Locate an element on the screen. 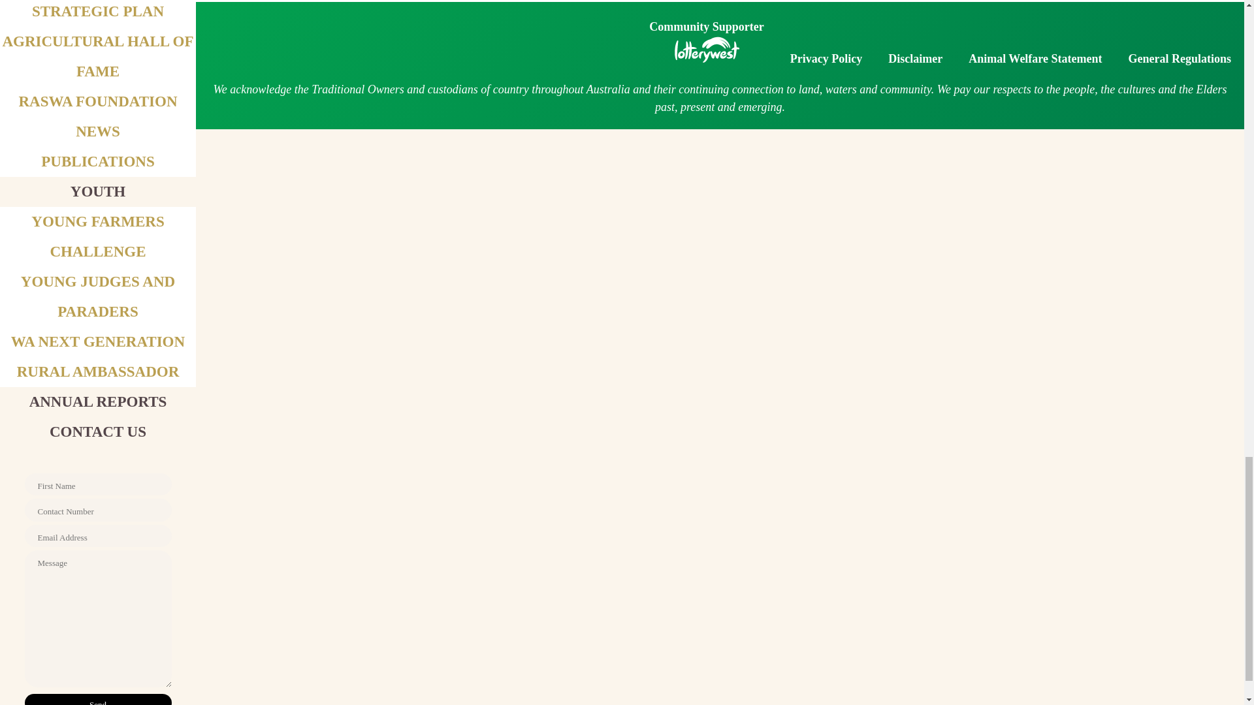 The height and width of the screenshot is (705, 1254). RASWA FOUNDATION is located at coordinates (97, 101).